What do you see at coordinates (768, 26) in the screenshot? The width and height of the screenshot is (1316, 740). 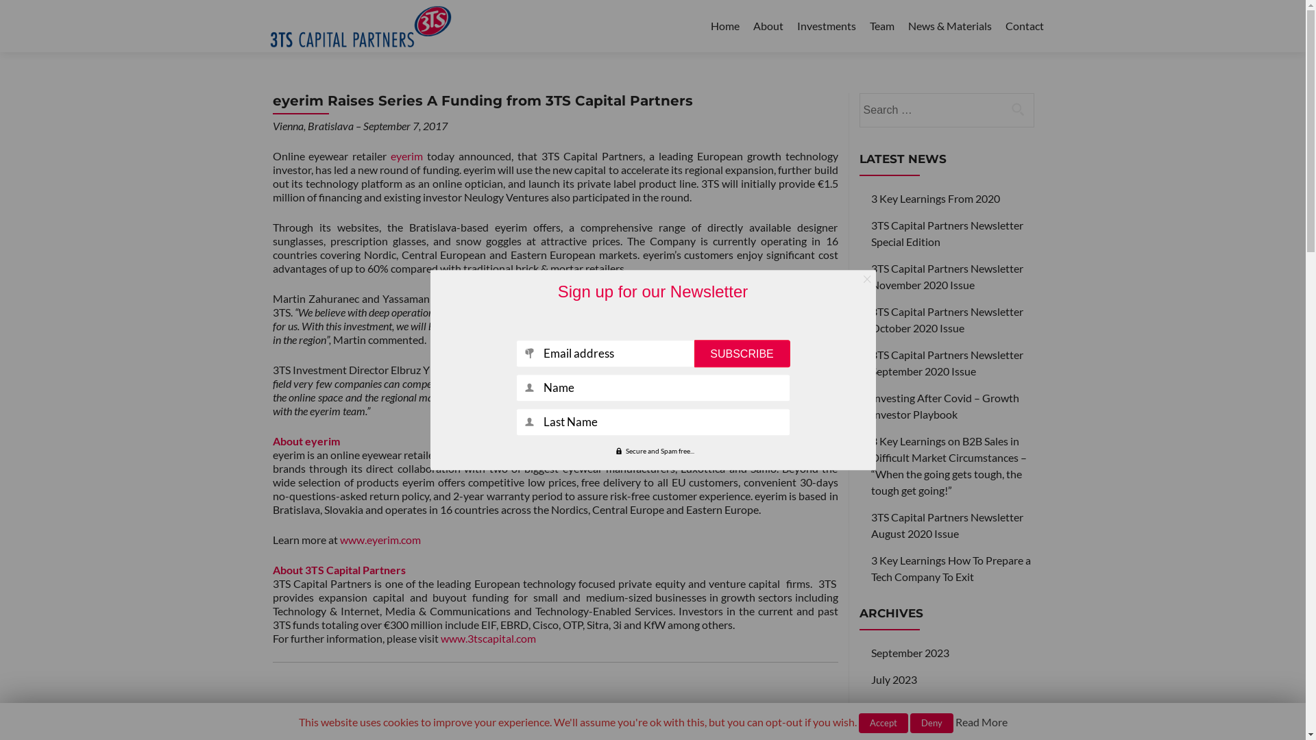 I see `About` at bounding box center [768, 26].